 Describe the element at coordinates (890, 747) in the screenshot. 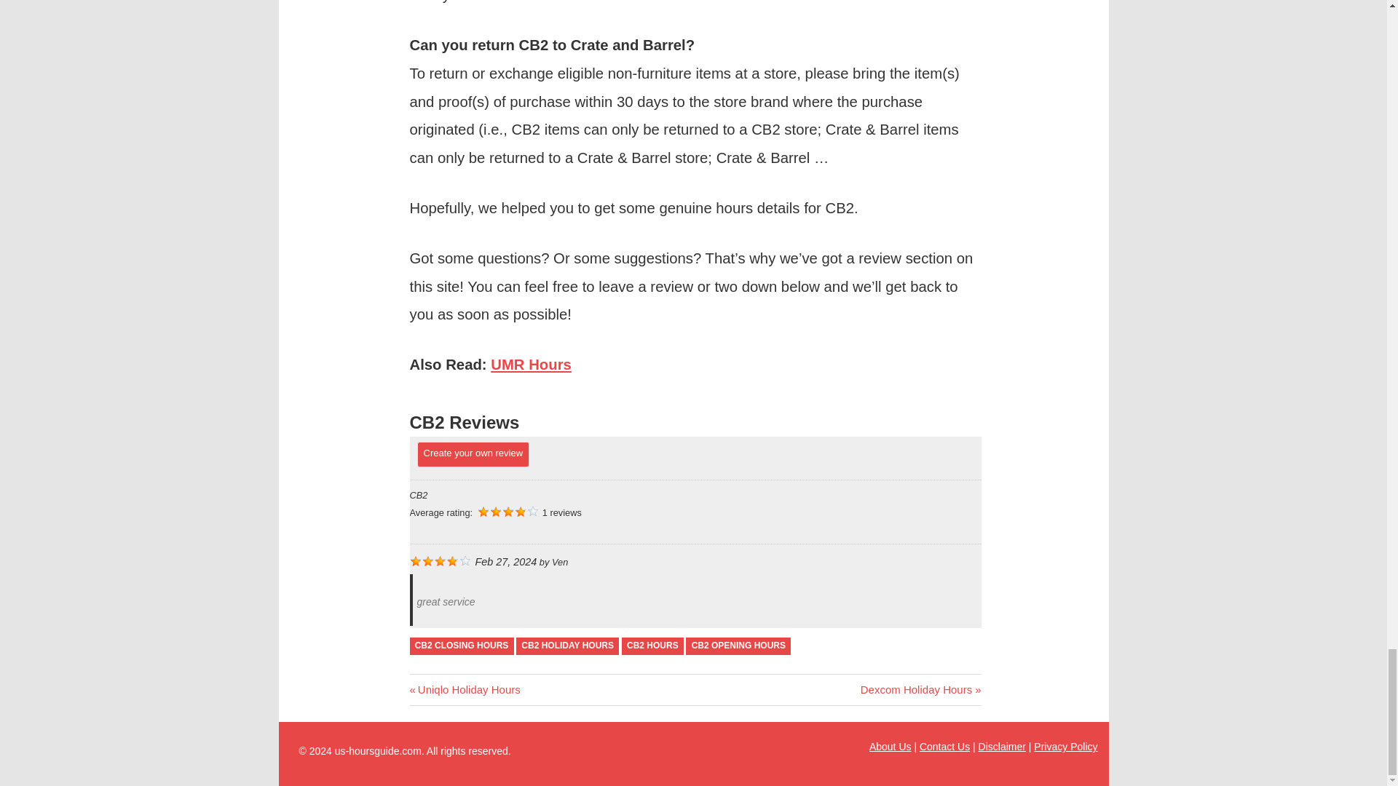

I see `About Us` at that location.